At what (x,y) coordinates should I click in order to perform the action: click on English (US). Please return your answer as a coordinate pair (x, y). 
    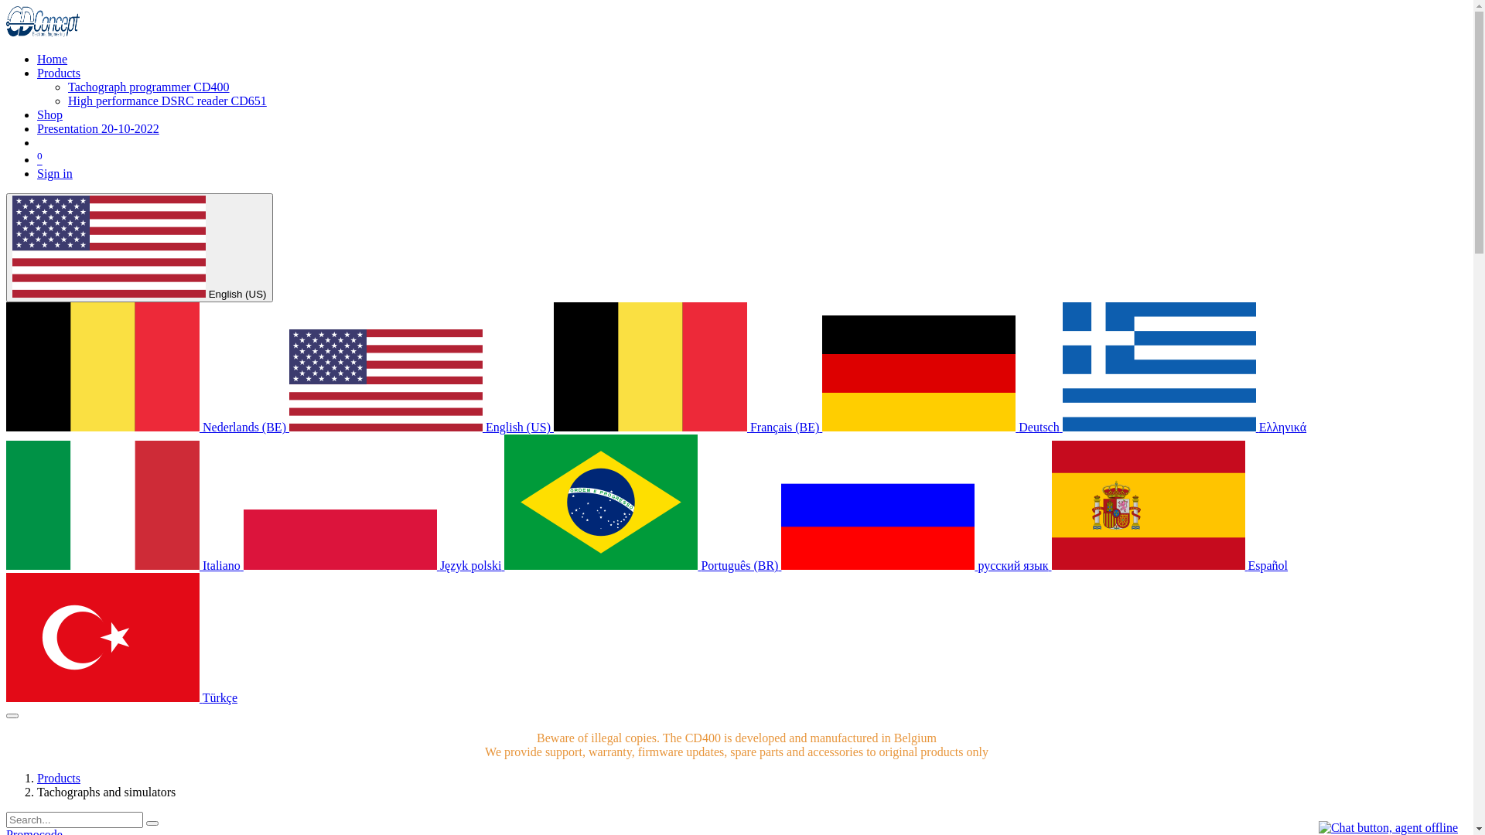
    Looking at the image, I should click on (422, 427).